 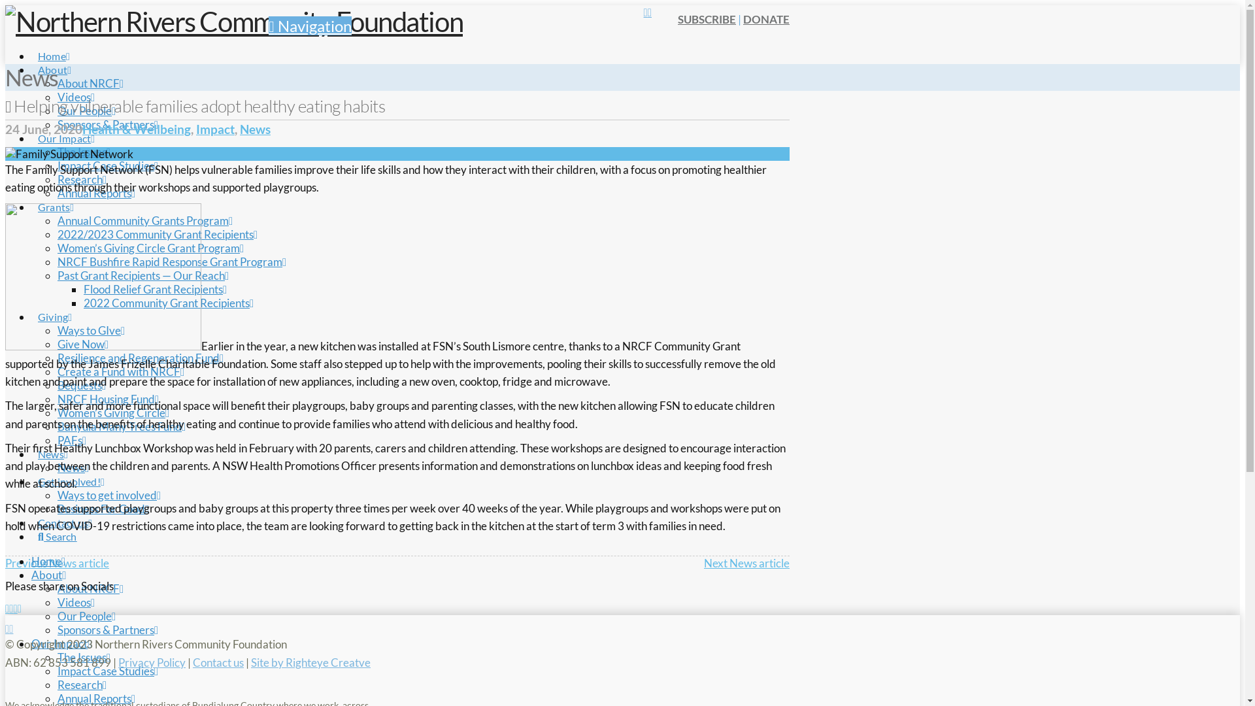 What do you see at coordinates (707, 20) in the screenshot?
I see `SUBSCRIBE` at bounding box center [707, 20].